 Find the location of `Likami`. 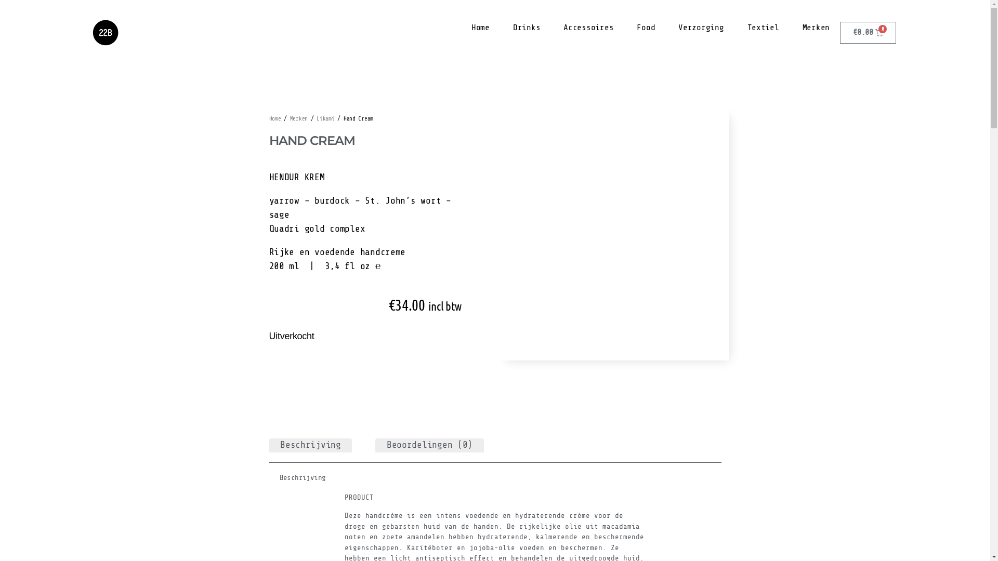

Likami is located at coordinates (325, 118).